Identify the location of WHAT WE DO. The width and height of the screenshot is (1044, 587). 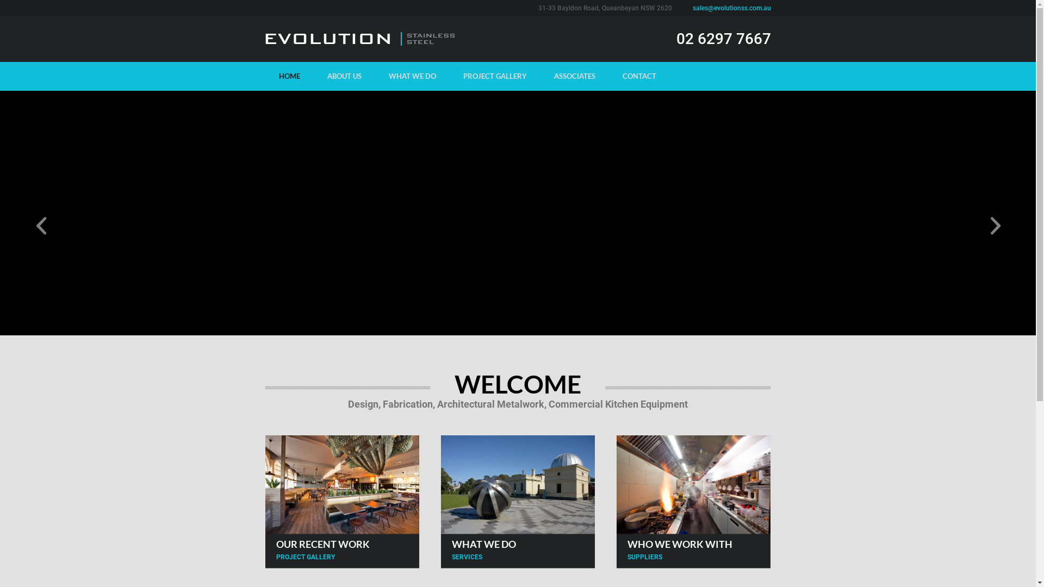
(412, 76).